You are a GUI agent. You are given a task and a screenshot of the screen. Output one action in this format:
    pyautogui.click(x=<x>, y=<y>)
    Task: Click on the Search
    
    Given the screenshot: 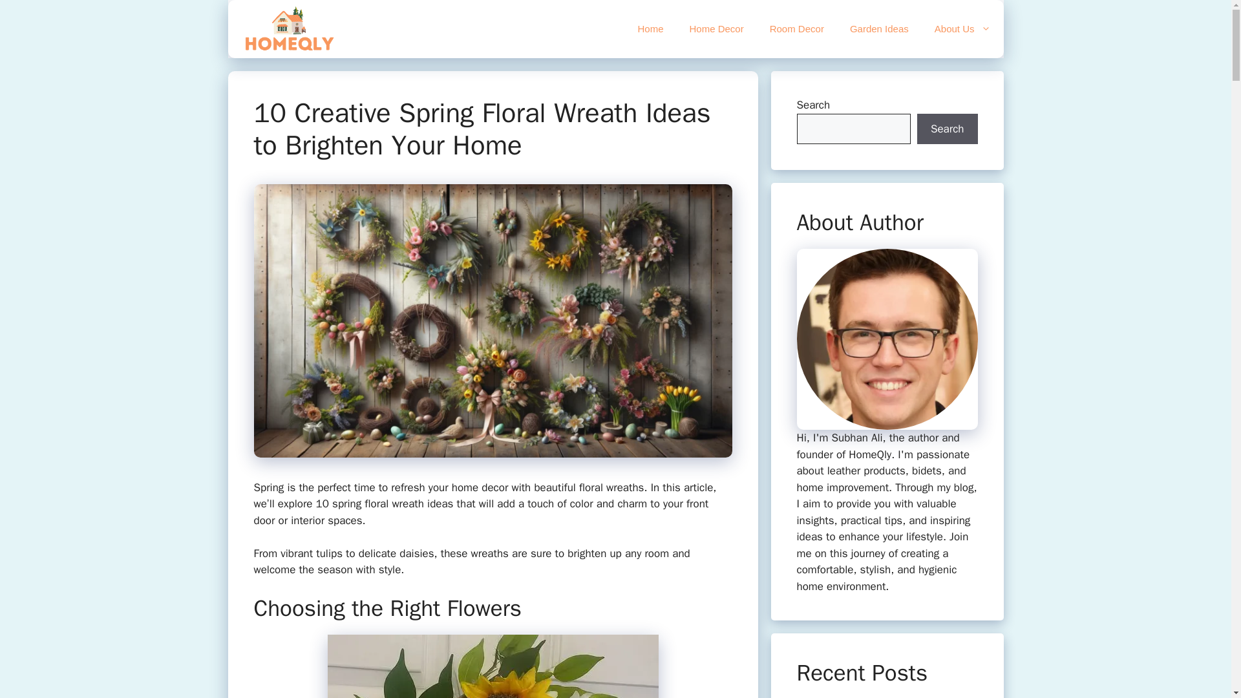 What is the action you would take?
    pyautogui.click(x=947, y=129)
    